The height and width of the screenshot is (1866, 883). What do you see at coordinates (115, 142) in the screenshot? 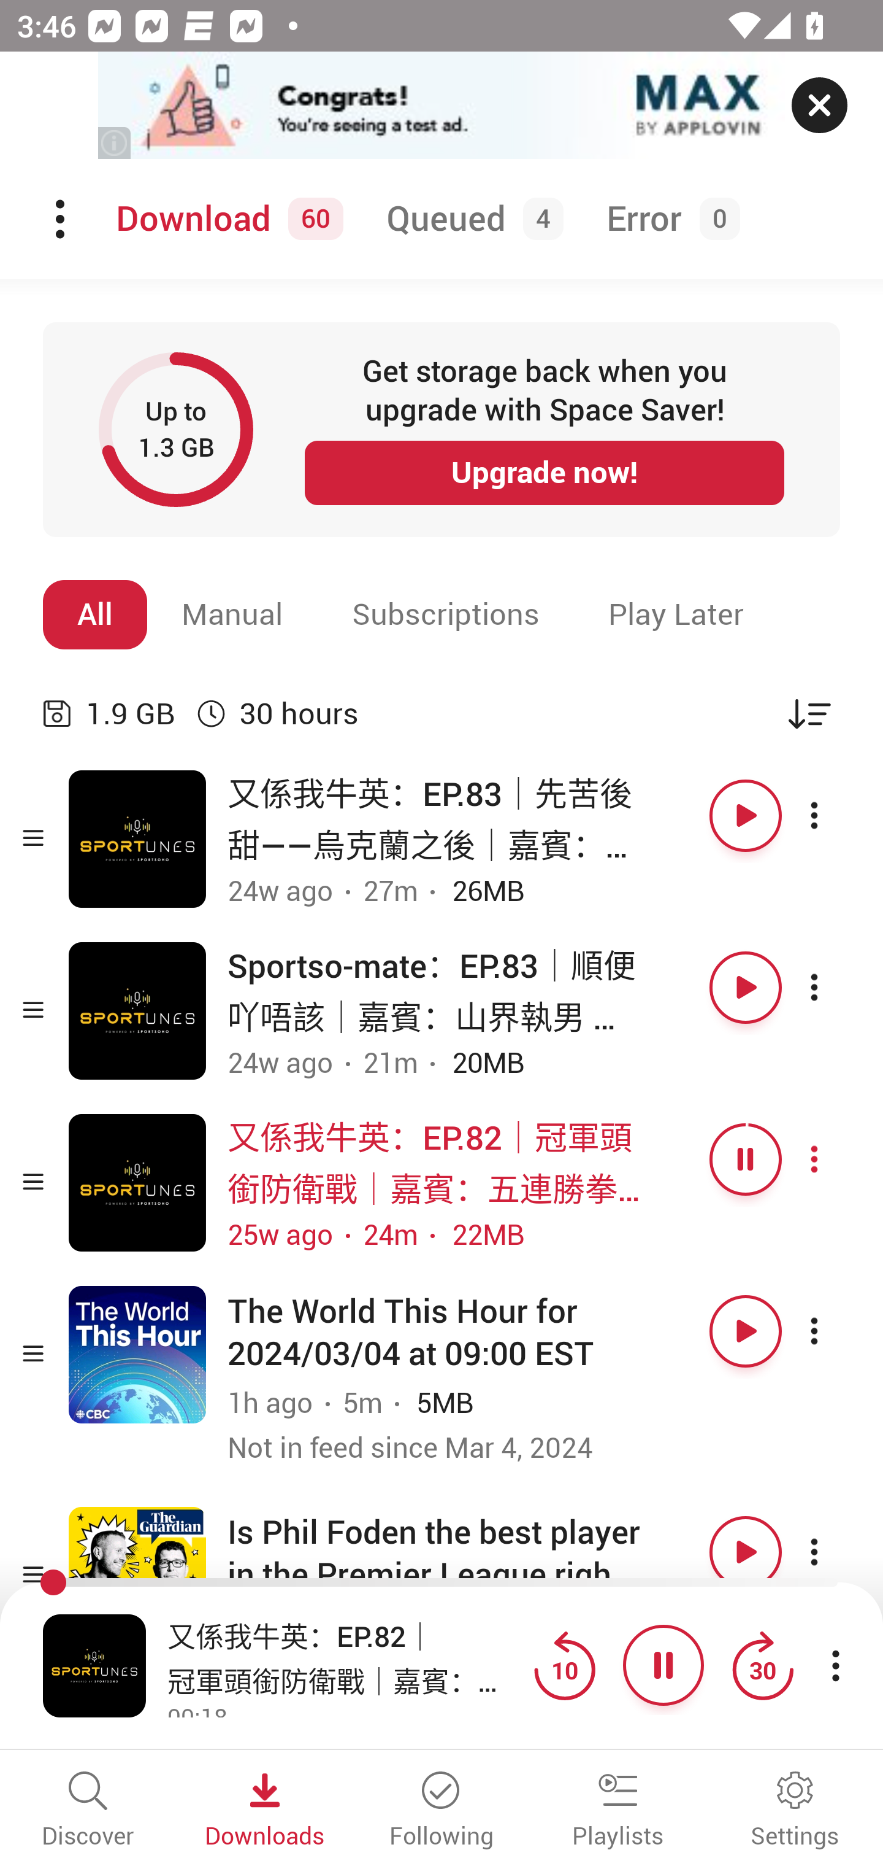
I see `(i)` at bounding box center [115, 142].